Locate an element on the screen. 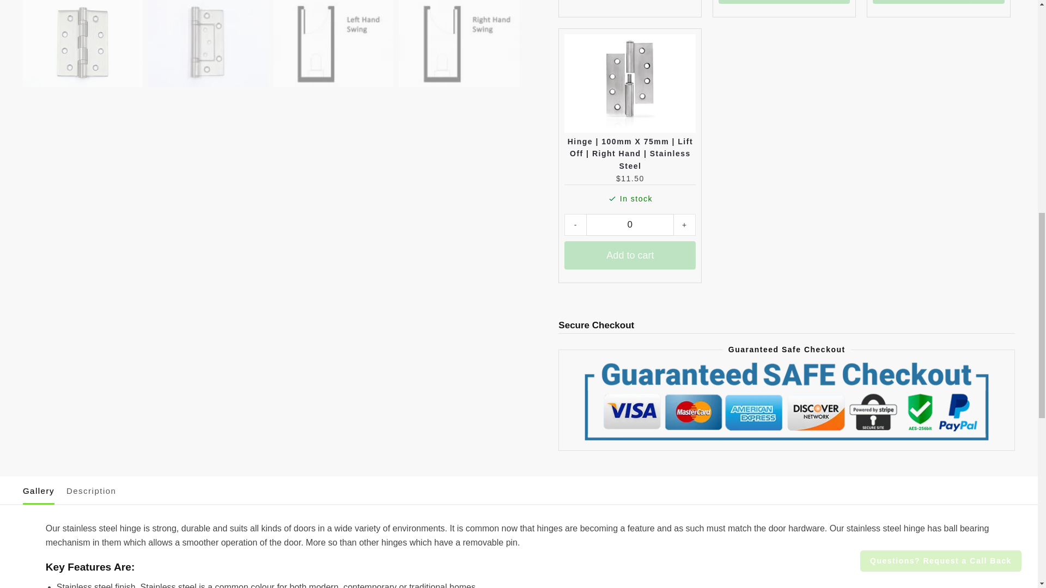 The width and height of the screenshot is (1046, 588). Stainless Hinge is located at coordinates (83, 44).